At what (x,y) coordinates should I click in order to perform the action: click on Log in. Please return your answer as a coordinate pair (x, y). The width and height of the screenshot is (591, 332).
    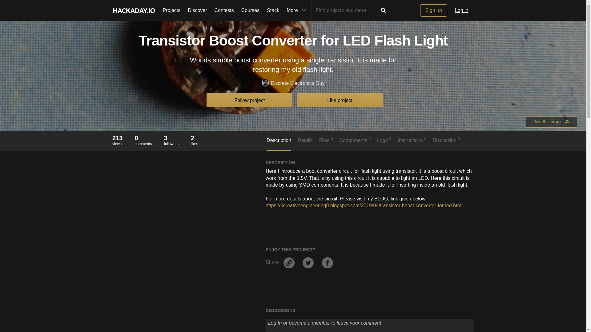
    Looking at the image, I should click on (462, 10).